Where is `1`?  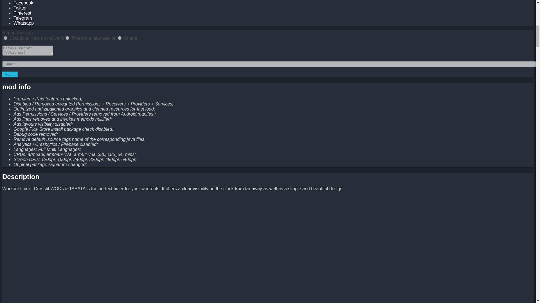
1 is located at coordinates (6, 38).